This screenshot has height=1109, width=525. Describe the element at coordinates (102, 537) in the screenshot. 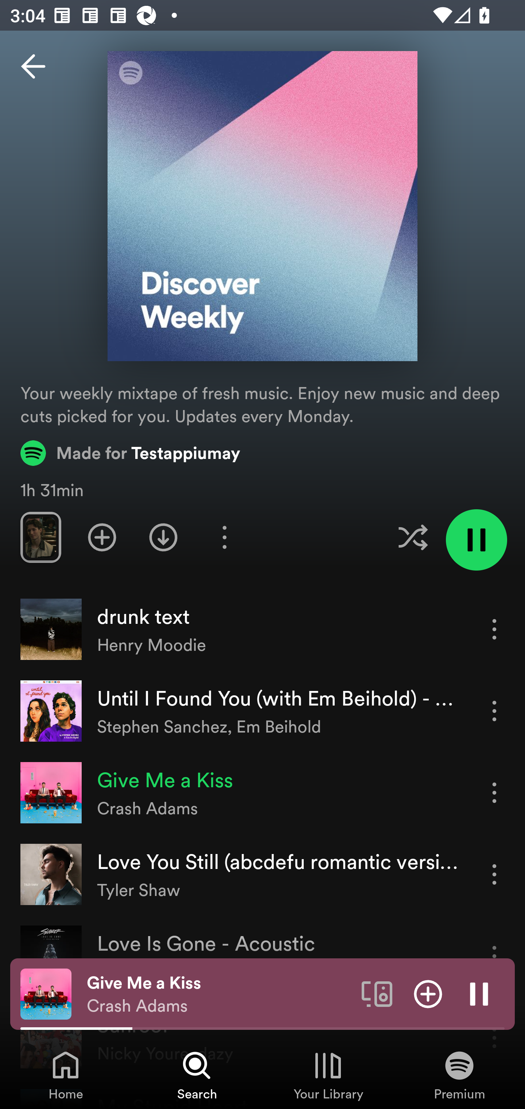

I see `Add playlist to Your Library` at that location.